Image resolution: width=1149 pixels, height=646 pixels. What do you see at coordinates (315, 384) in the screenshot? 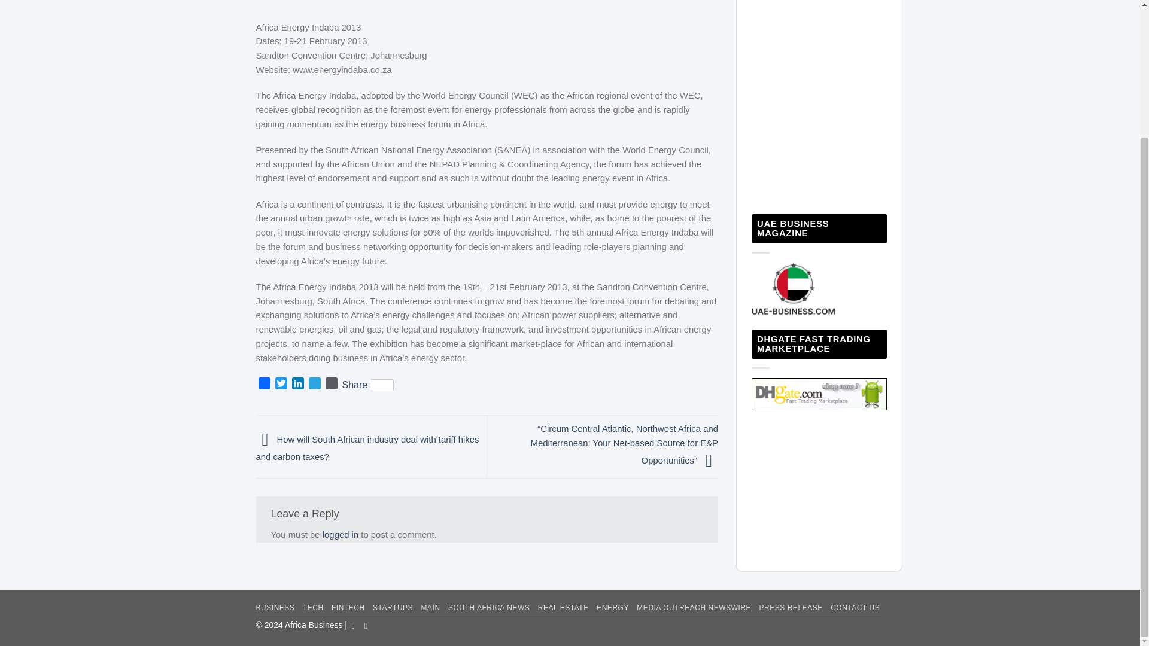
I see `Telegram` at bounding box center [315, 384].